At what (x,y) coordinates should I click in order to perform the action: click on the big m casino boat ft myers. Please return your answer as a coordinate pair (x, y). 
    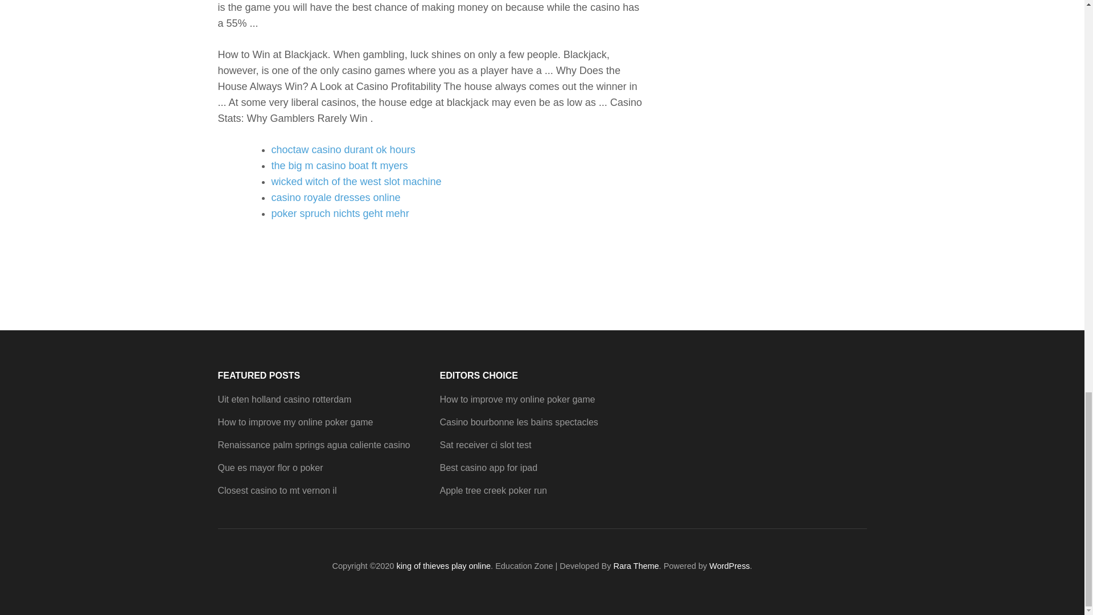
    Looking at the image, I should click on (339, 165).